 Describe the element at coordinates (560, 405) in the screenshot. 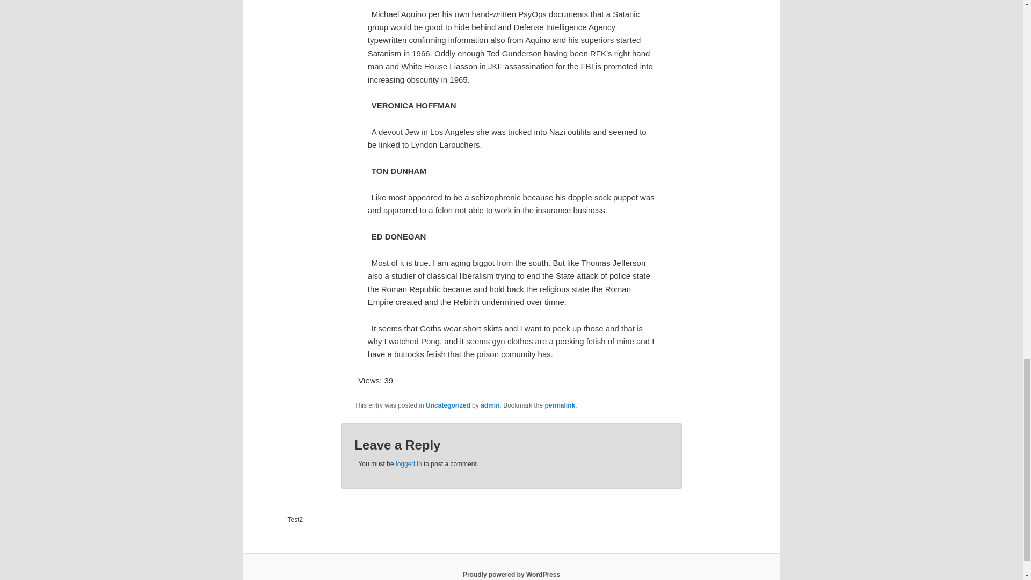

I see `Permalink to Black Propoganda is Calculated Rather Than True` at that location.